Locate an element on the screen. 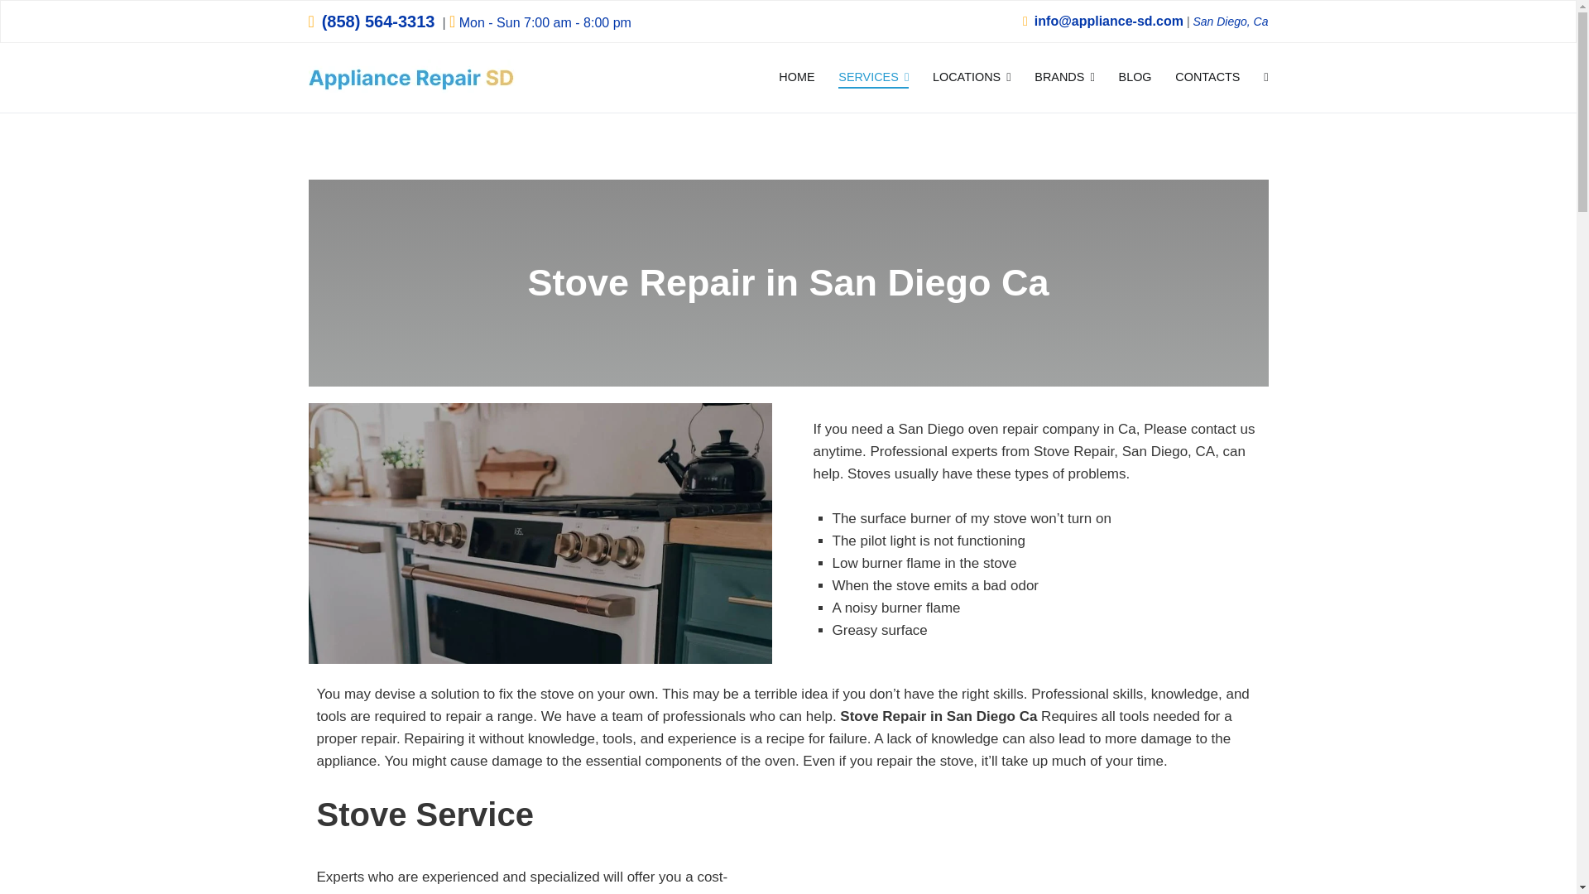 The width and height of the screenshot is (1589, 894). HOME is located at coordinates (796, 78).